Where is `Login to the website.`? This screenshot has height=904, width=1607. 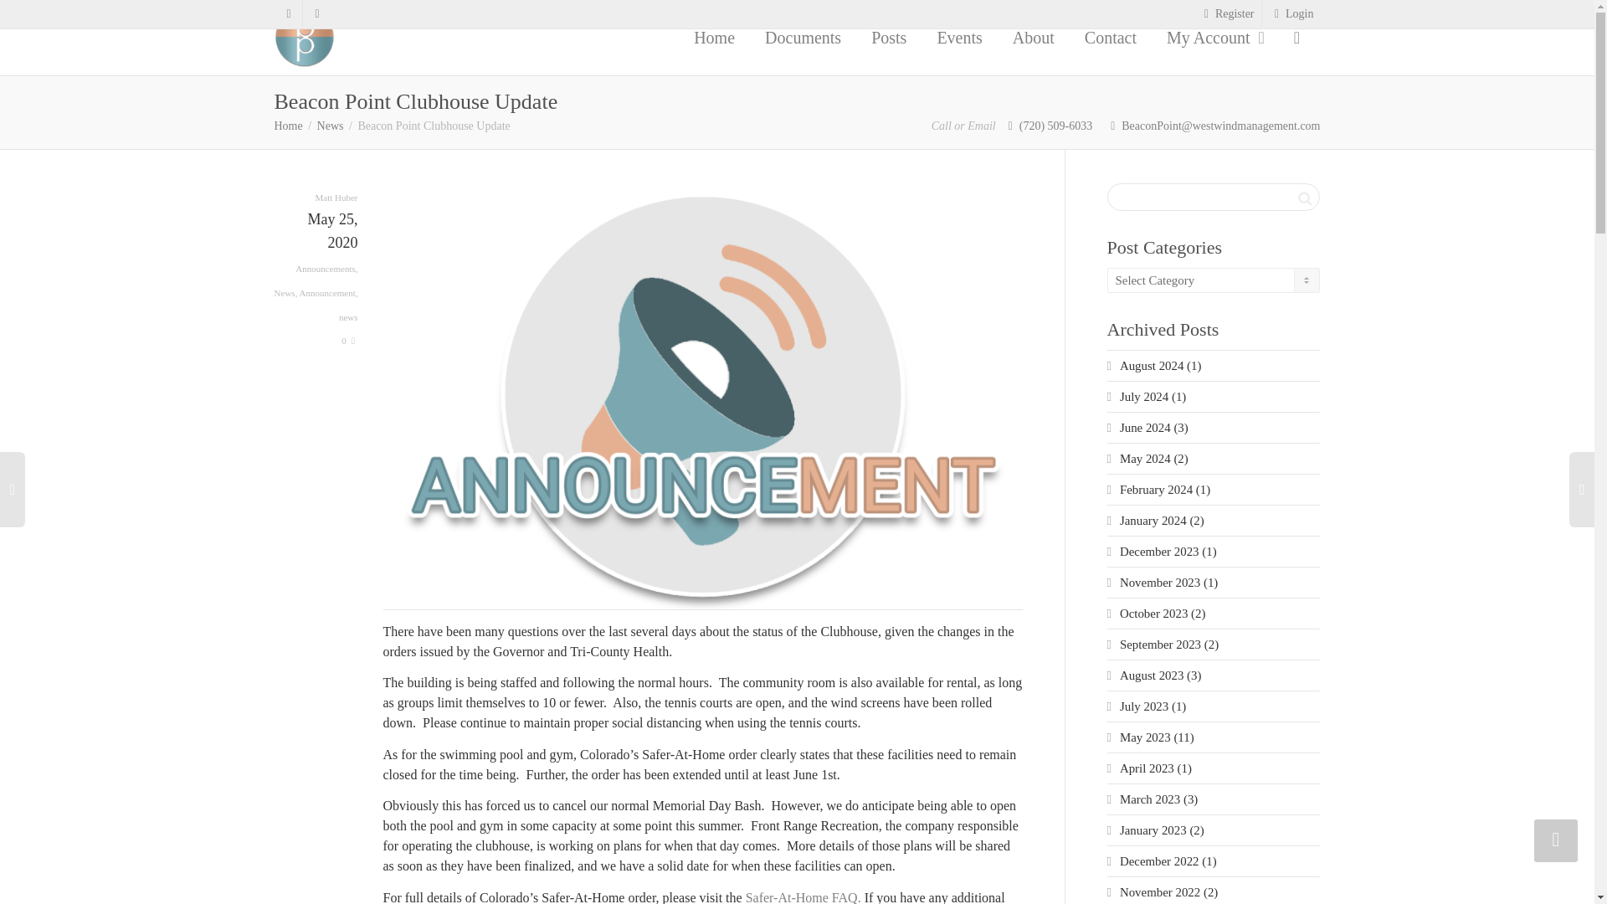
Login to the website. is located at coordinates (1292, 13).